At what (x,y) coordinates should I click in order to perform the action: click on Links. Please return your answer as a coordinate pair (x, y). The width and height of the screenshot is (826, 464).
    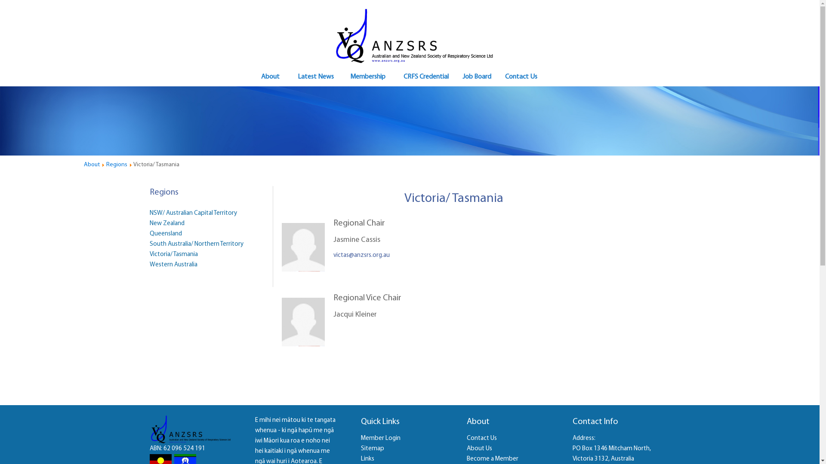
    Looking at the image, I should click on (367, 459).